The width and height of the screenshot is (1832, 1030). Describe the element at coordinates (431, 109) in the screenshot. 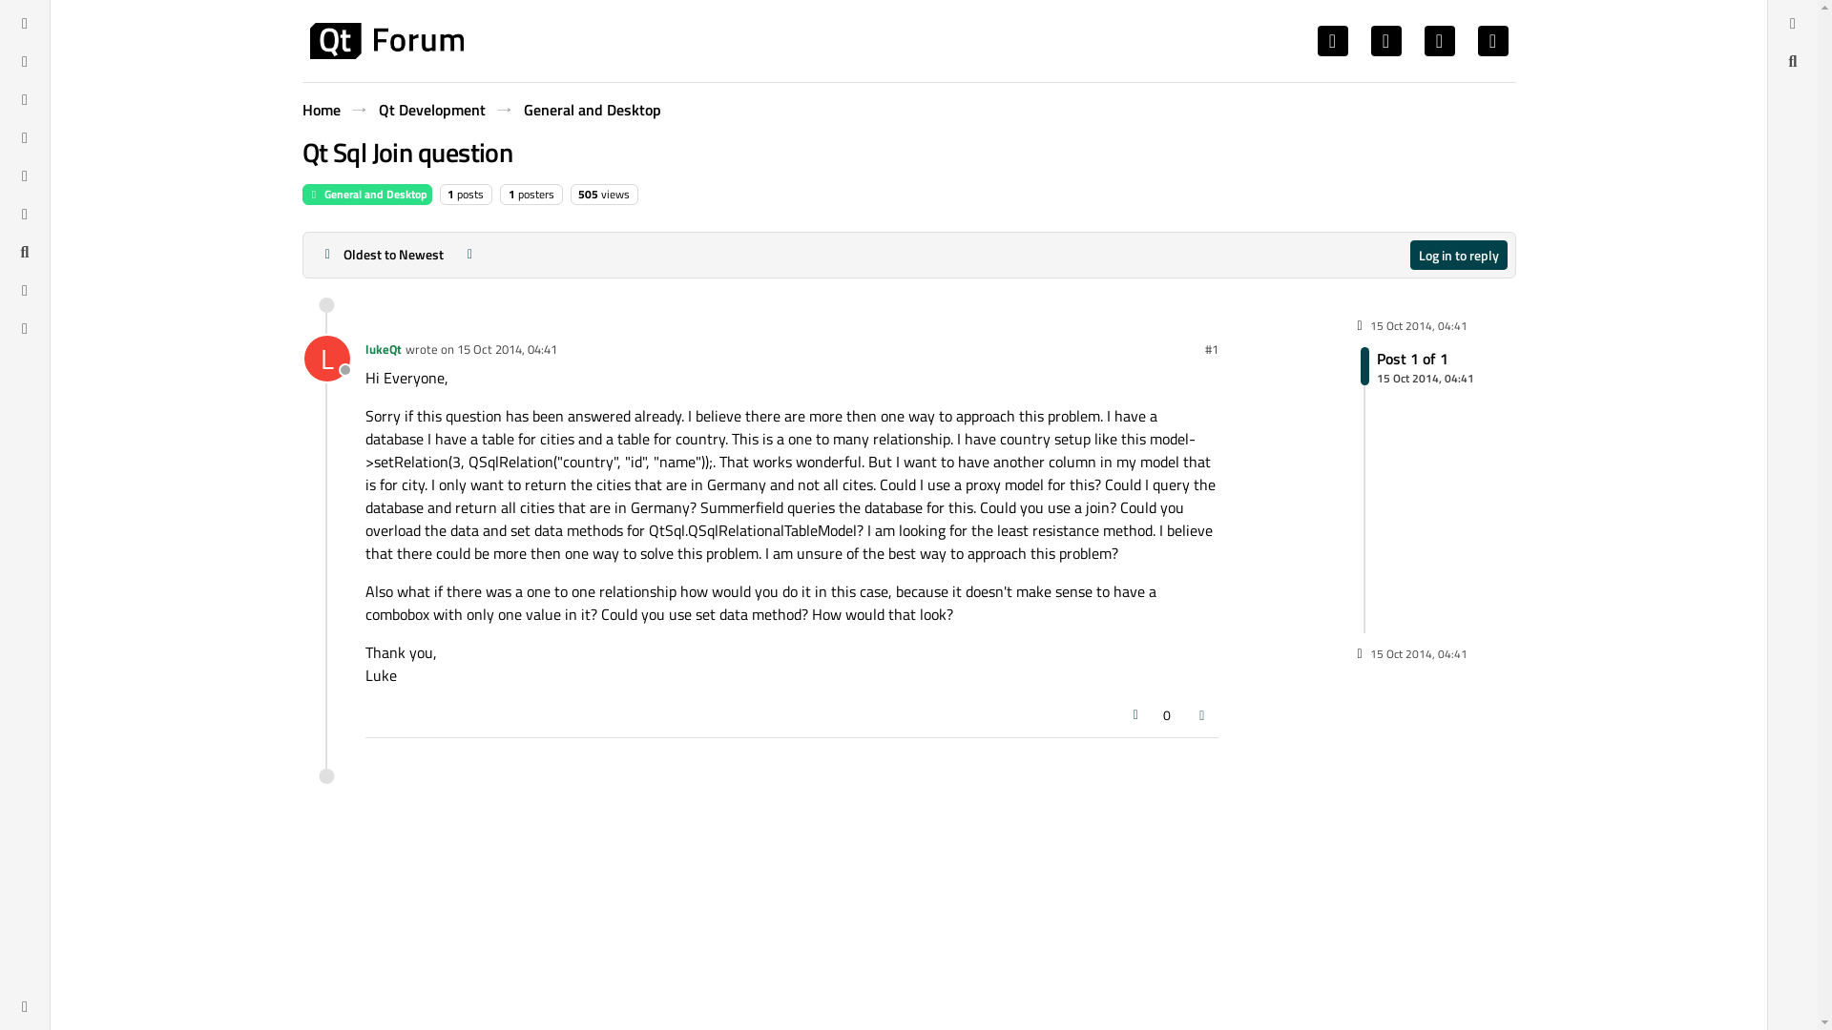

I see `lukeQt` at that location.